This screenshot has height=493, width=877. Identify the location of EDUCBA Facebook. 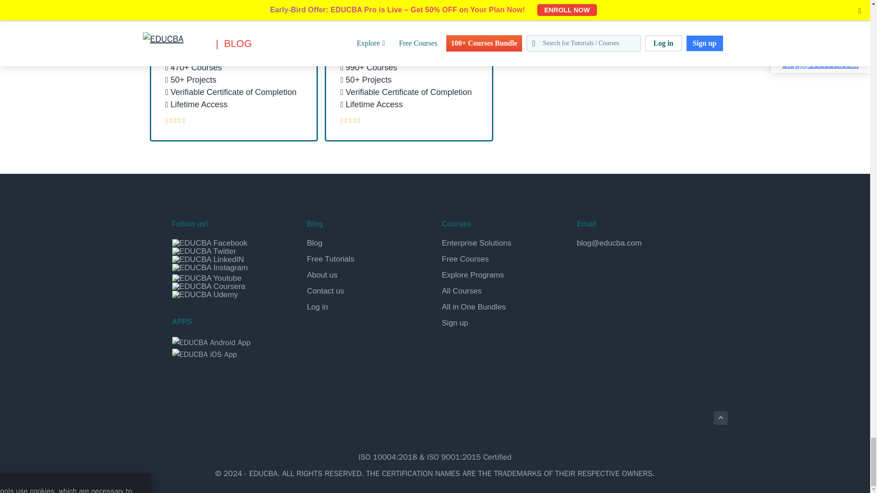
(209, 243).